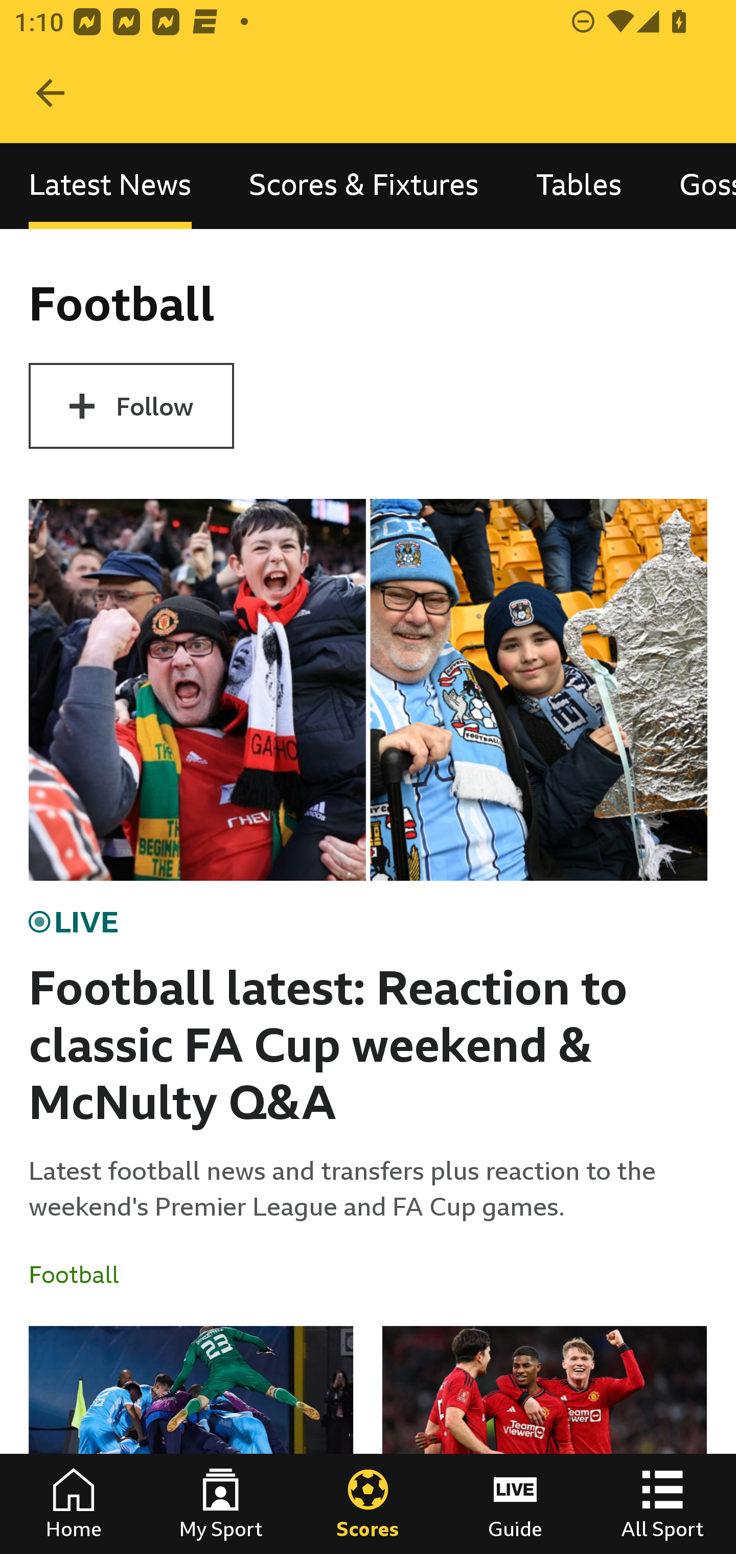 The width and height of the screenshot is (736, 1554). Describe the element at coordinates (579, 185) in the screenshot. I see `Tables` at that location.